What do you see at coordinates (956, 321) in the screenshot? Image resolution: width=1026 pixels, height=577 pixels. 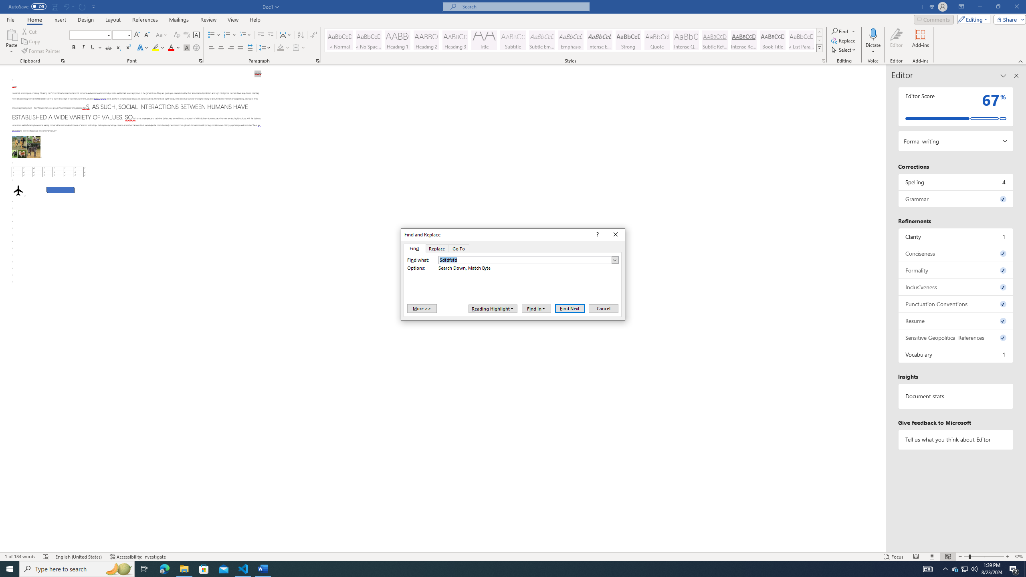 I see `Resume, 0 issues. Press space or enter to review items.` at bounding box center [956, 321].